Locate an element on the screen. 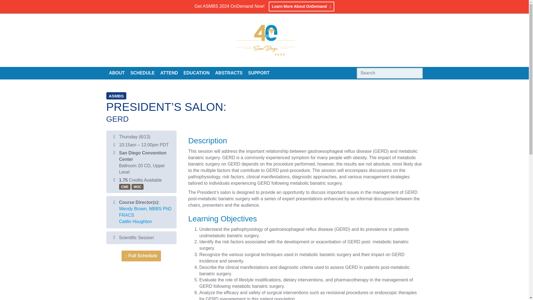 This screenshot has width=533, height=300. Full Schedule is located at coordinates (141, 256).